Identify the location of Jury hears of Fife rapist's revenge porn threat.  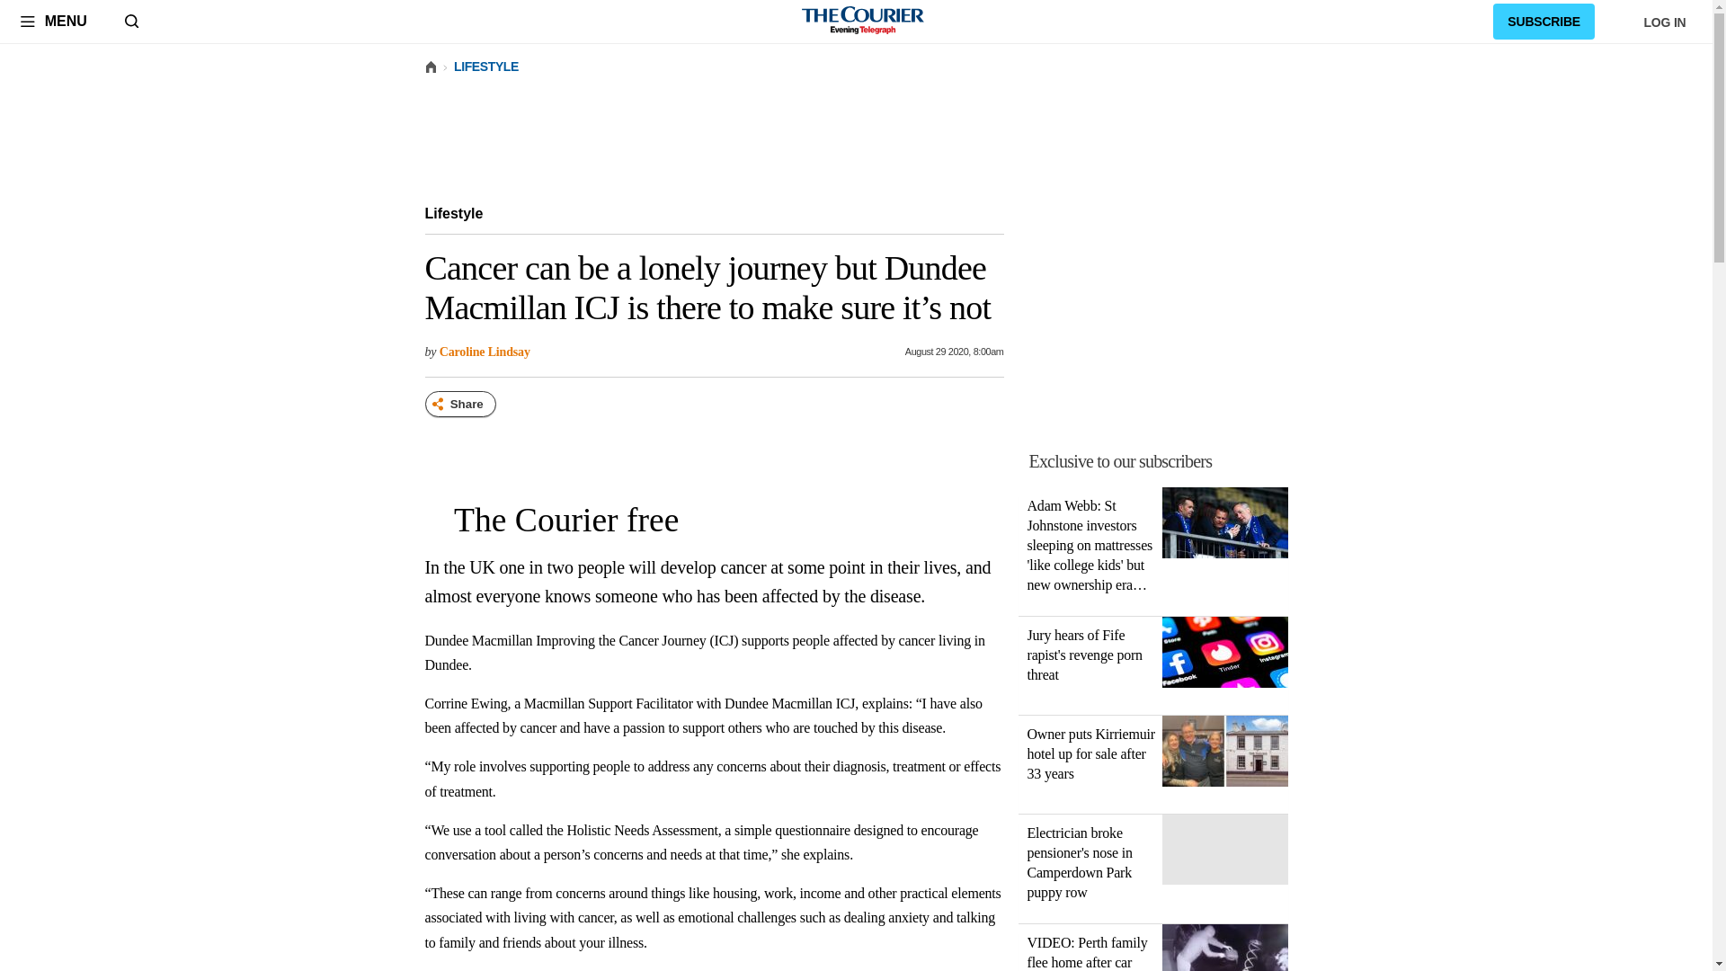
(1084, 655).